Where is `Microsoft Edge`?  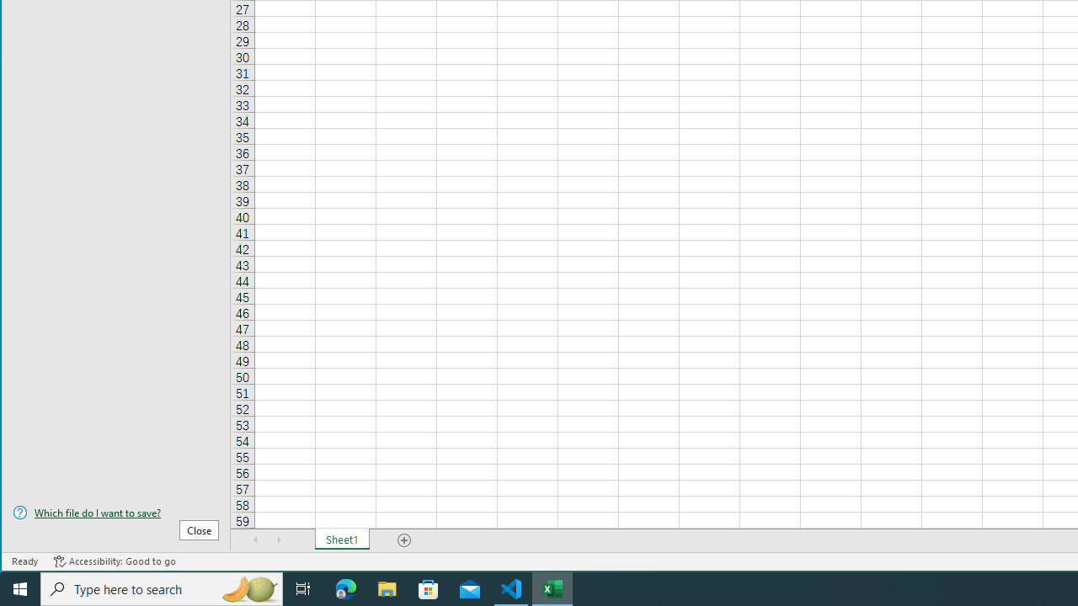
Microsoft Edge is located at coordinates (346, 589).